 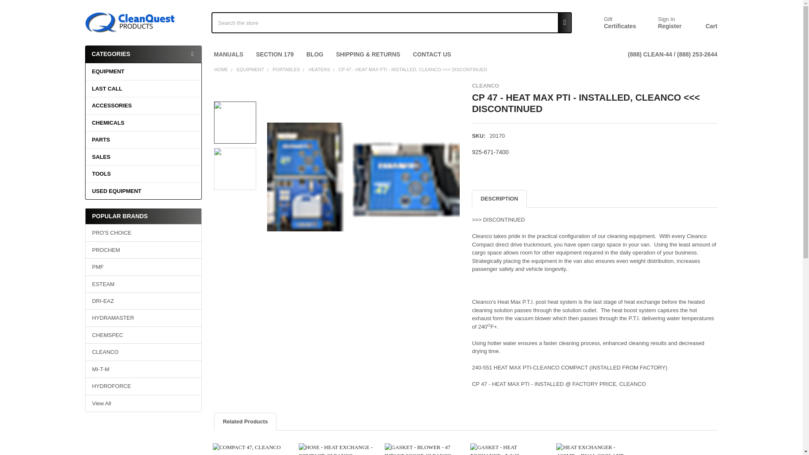 I want to click on ESTEAM, so click(x=143, y=284).